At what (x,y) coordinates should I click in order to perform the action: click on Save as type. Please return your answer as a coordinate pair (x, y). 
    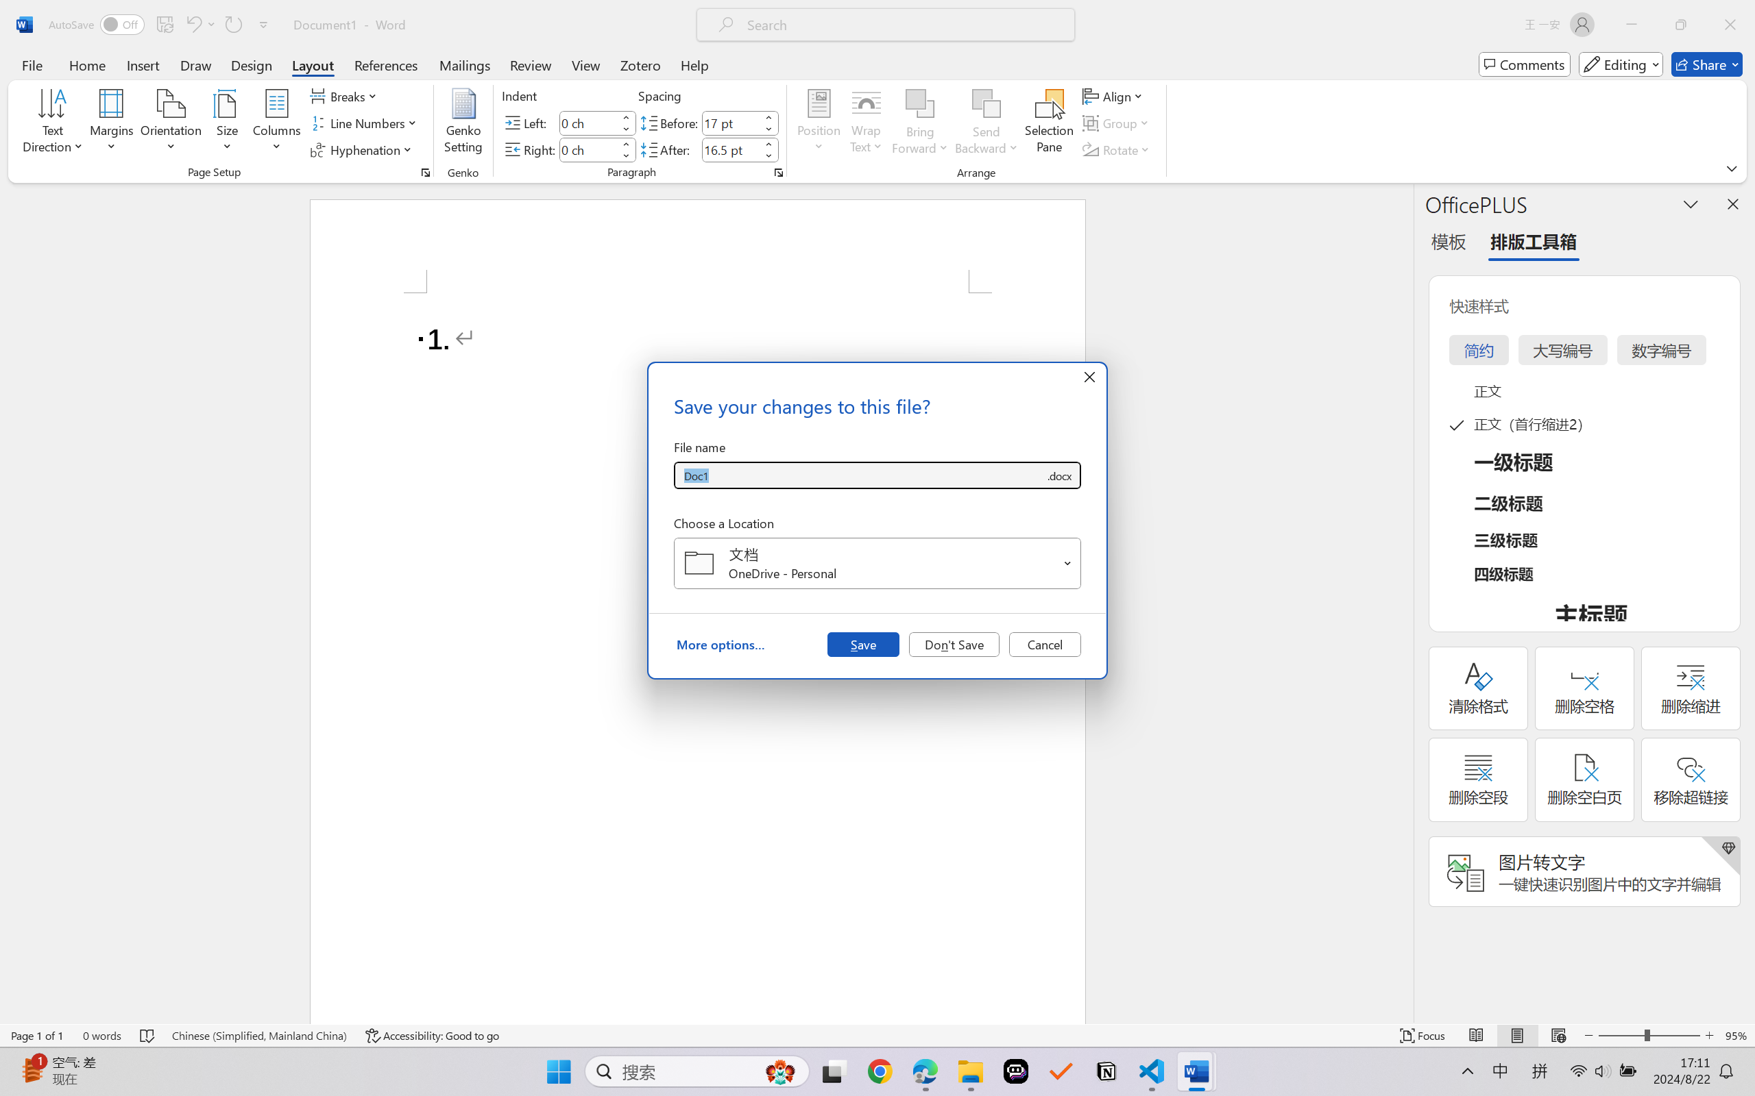
    Looking at the image, I should click on (1058, 475).